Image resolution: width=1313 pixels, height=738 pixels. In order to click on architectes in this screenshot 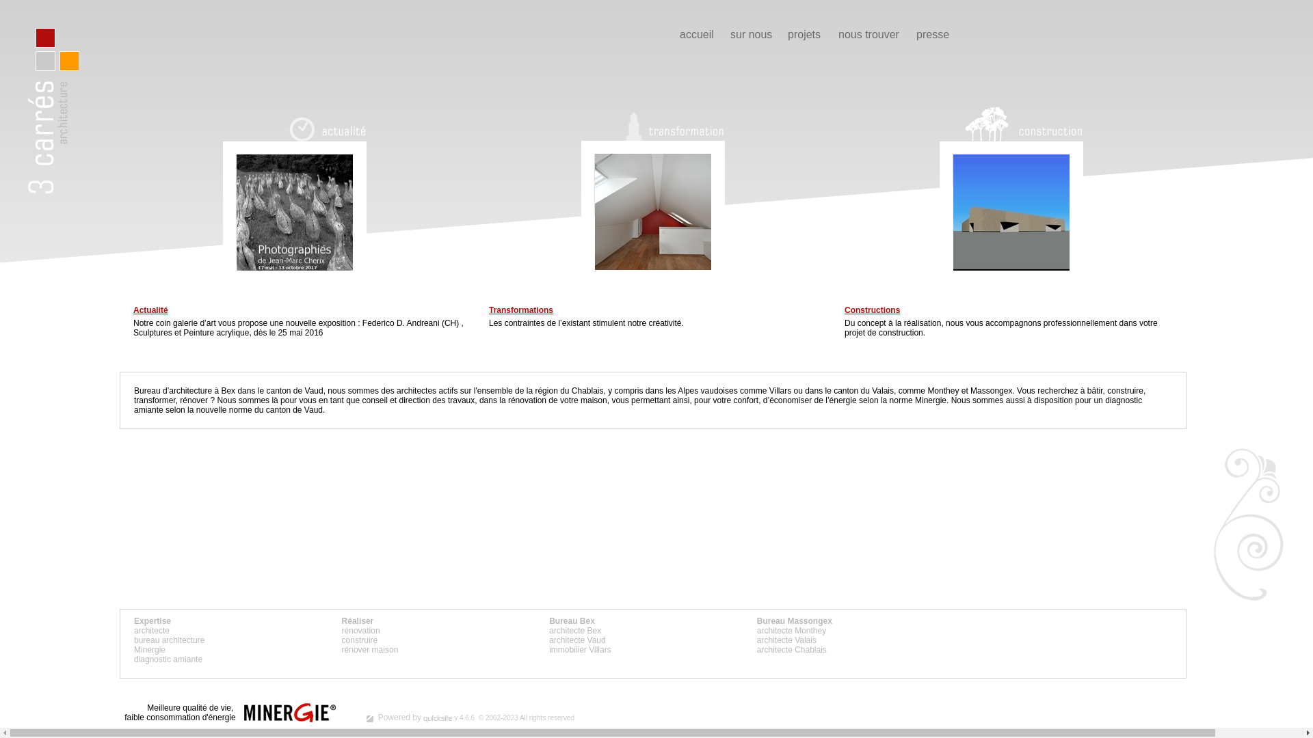, I will do `click(416, 391)`.